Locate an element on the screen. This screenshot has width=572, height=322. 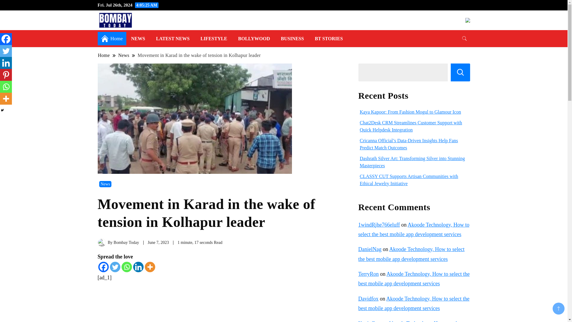
Facebook is located at coordinates (103, 267).